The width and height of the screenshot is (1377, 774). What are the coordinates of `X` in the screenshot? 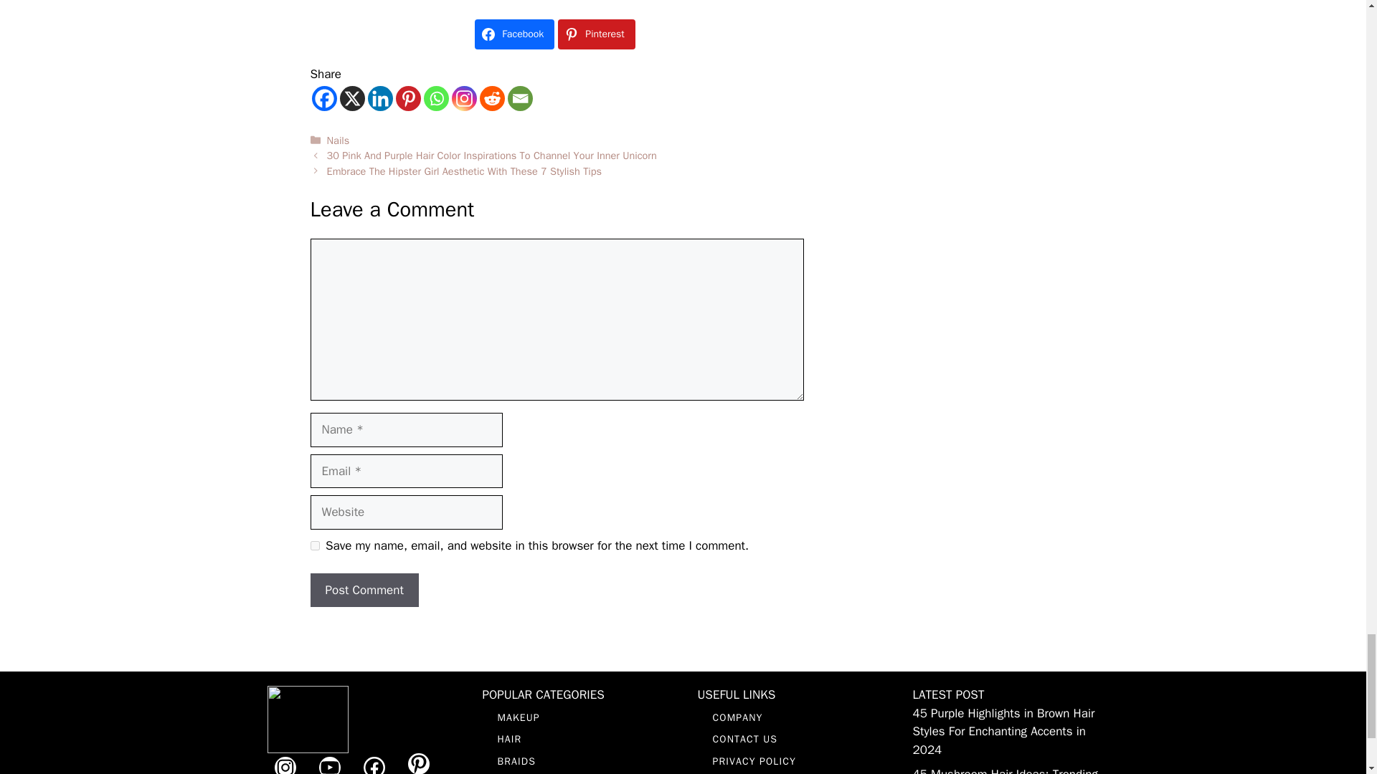 It's located at (352, 98).